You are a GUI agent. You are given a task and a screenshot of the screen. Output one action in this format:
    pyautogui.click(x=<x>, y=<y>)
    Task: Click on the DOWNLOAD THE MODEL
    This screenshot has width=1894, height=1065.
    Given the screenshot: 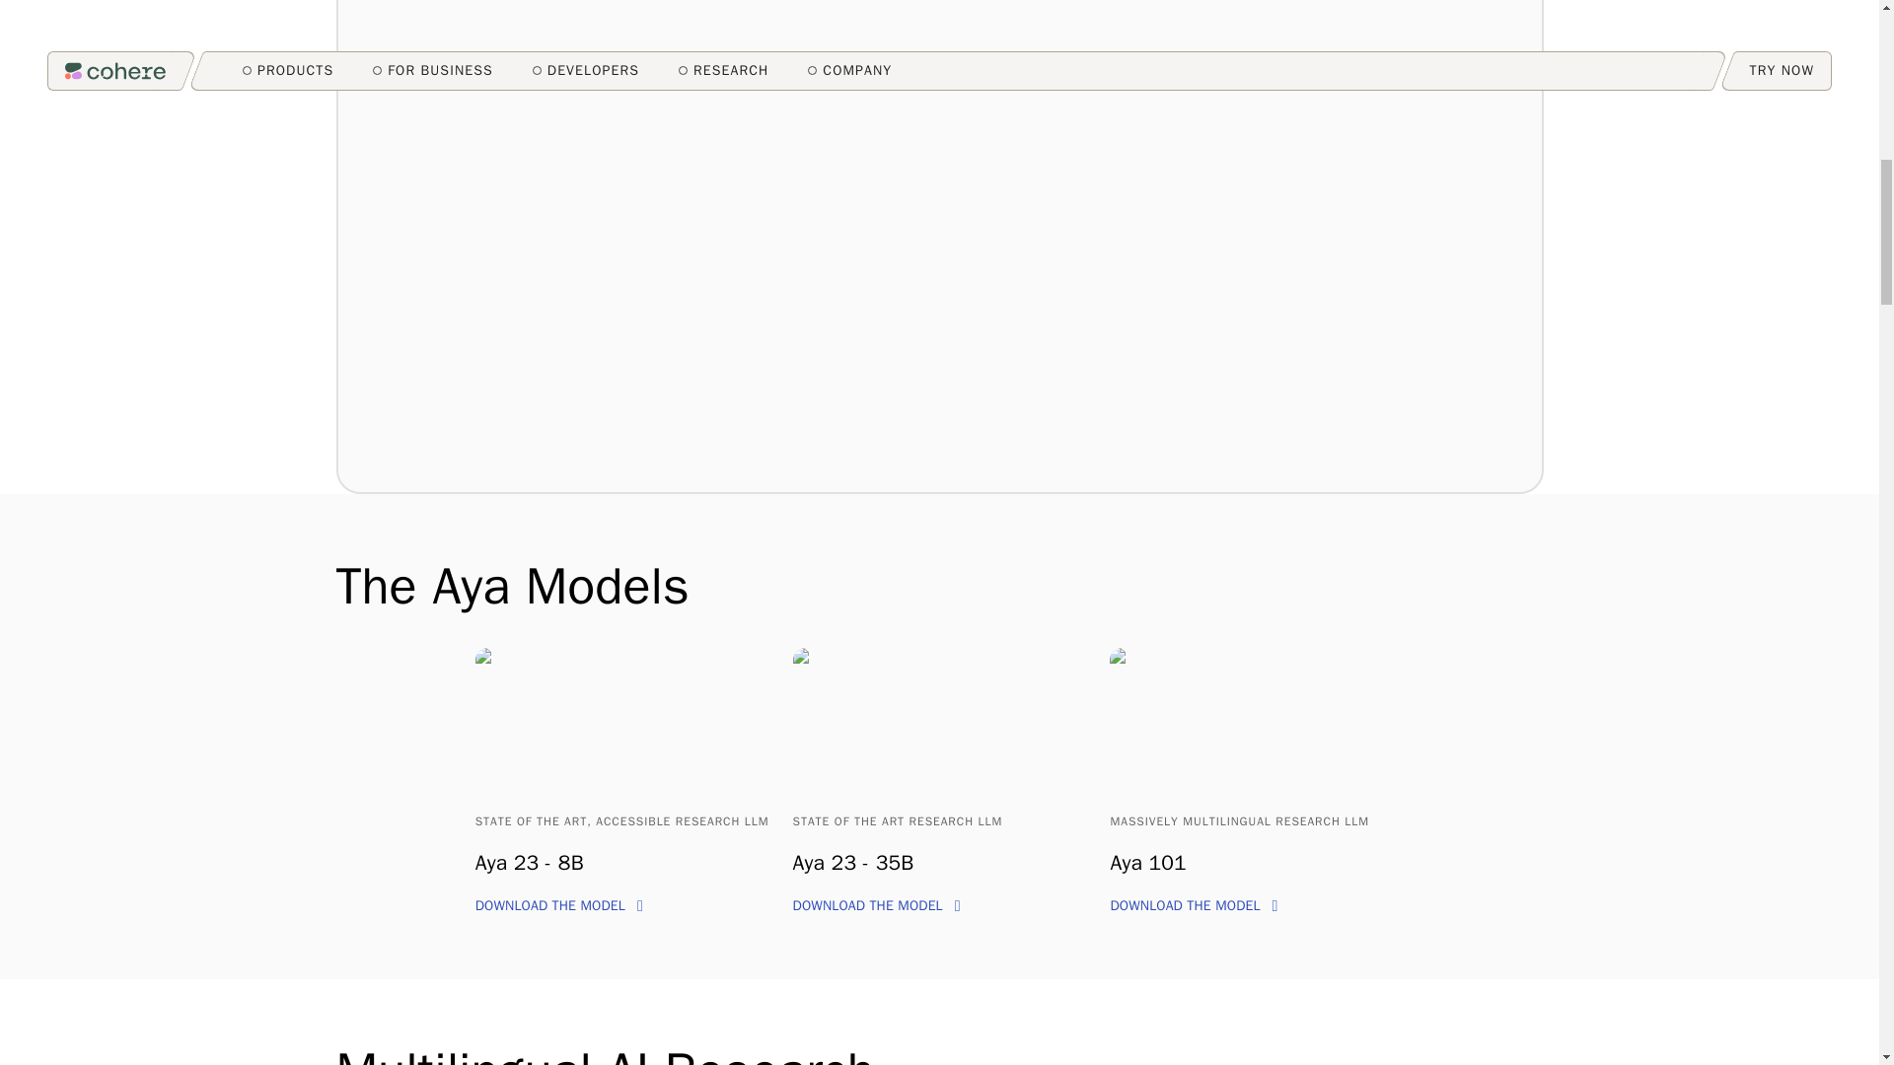 What is the action you would take?
    pyautogui.click(x=1194, y=905)
    